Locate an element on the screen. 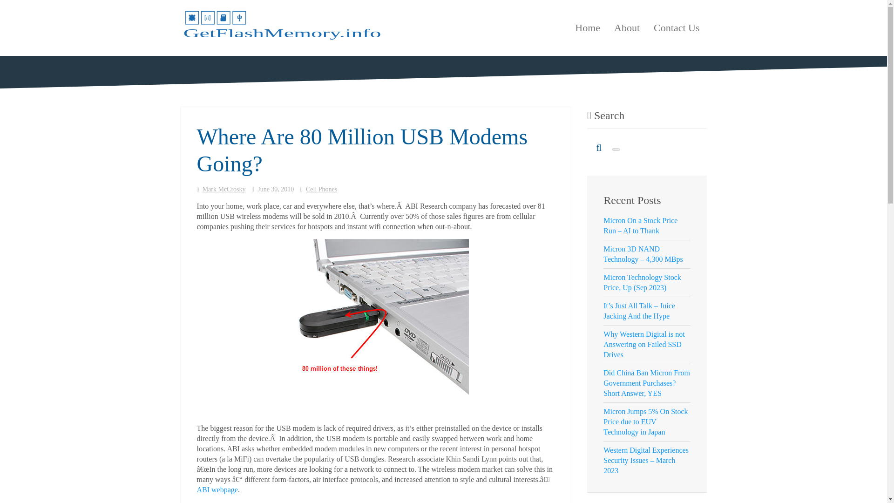 This screenshot has width=894, height=503. ABI webpage is located at coordinates (217, 489).